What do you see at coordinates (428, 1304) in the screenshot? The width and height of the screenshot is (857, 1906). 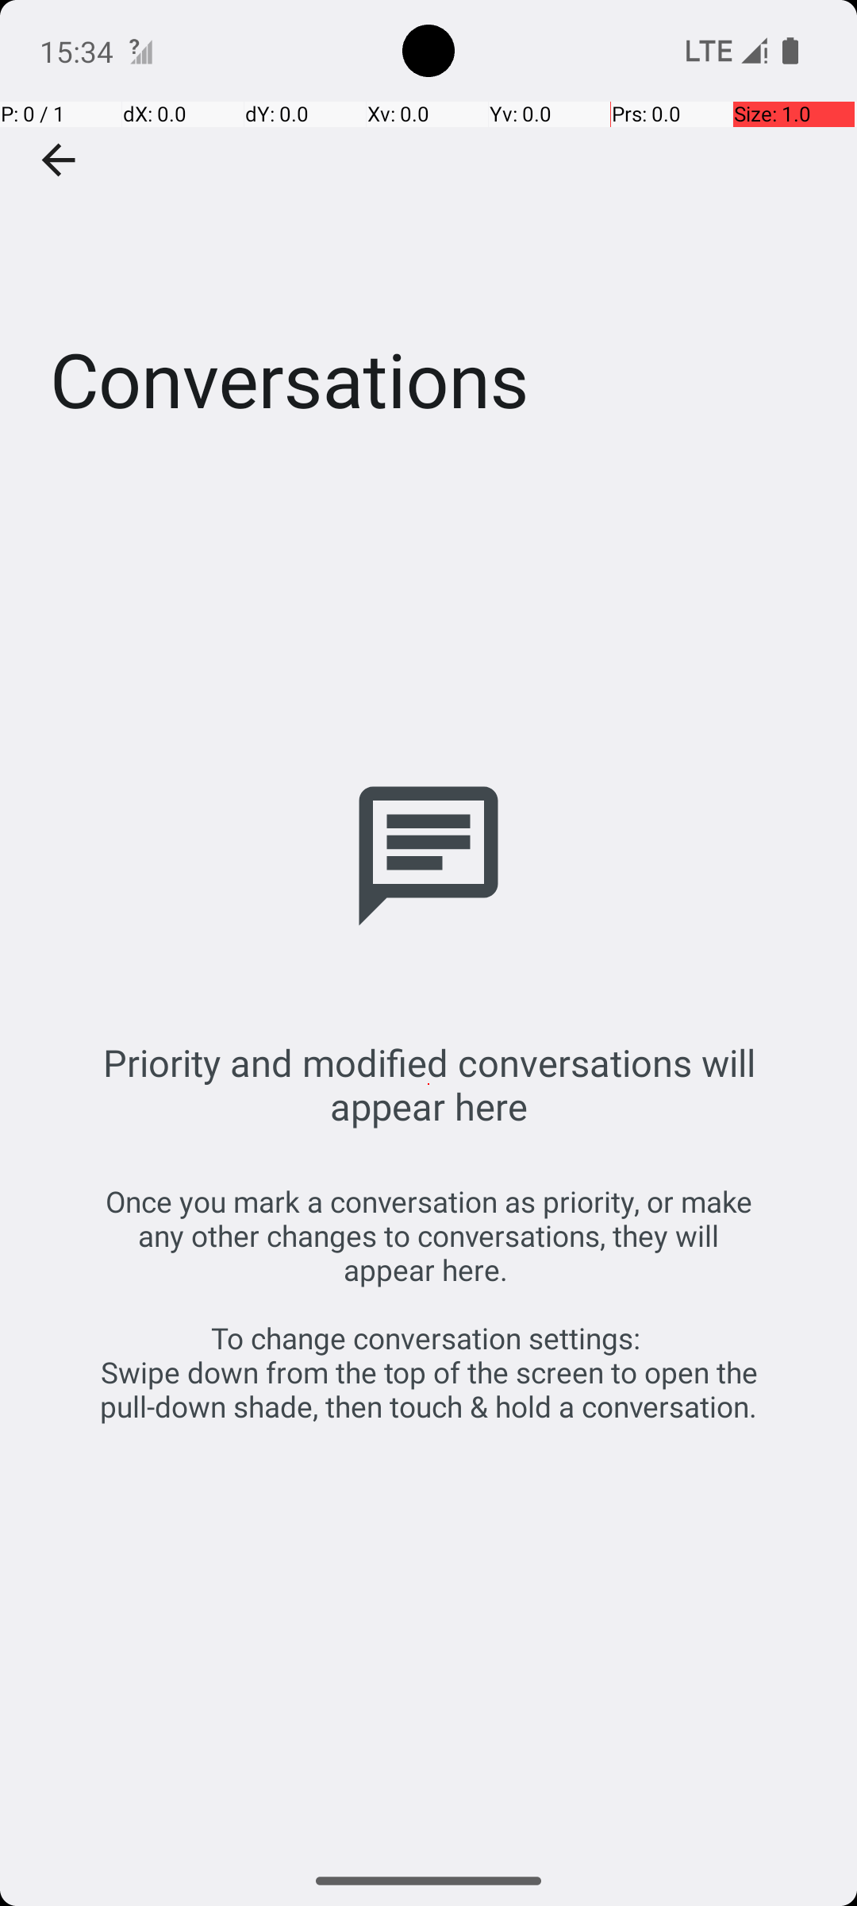 I see `Once you mark a conversation as priority, or make any other changes to conversations, they will appear here. 

To change conversation settings: 
Swipe down from the top of the screen to open the pull-down shade, then touch & hold a conversation.` at bounding box center [428, 1304].